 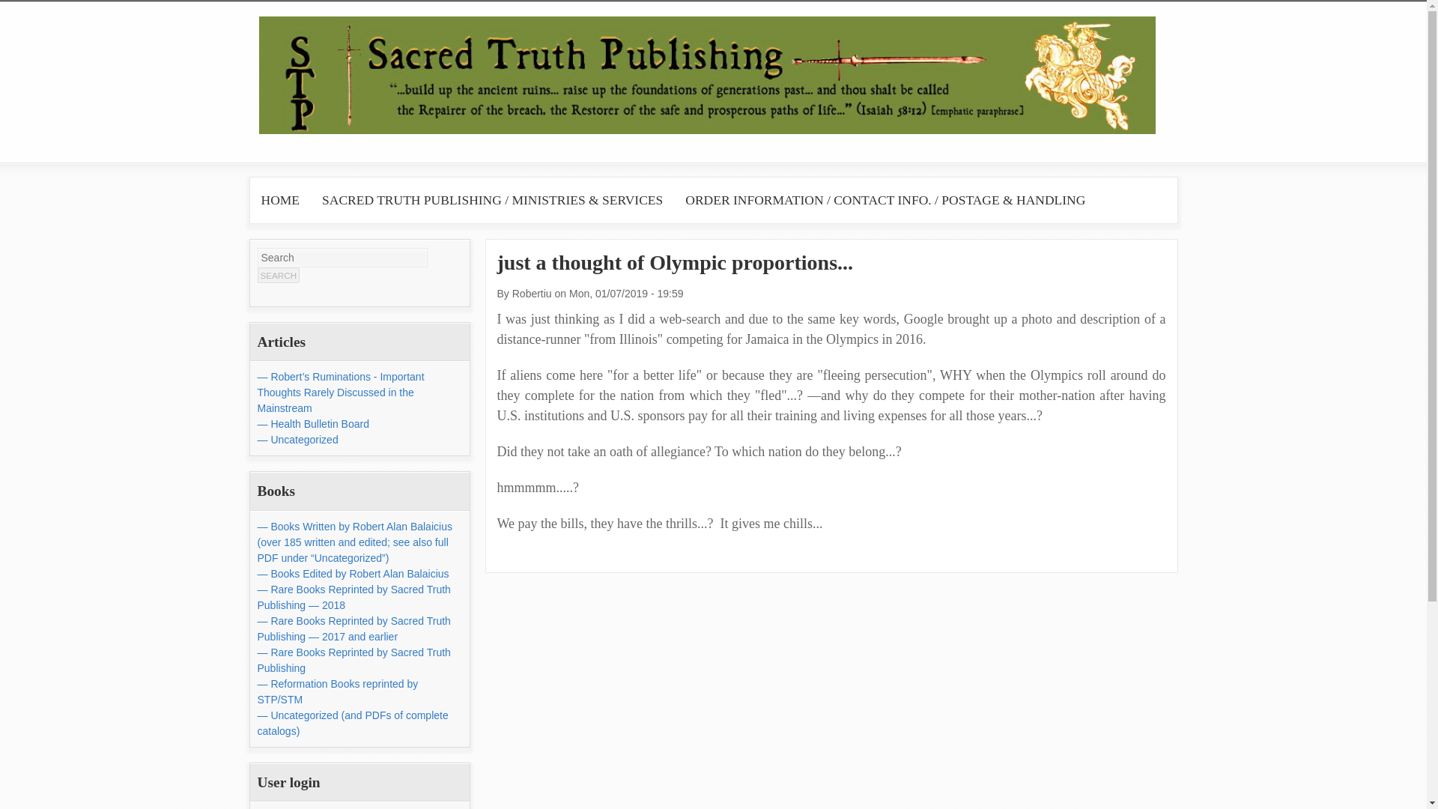 I want to click on Search, so click(x=279, y=276).